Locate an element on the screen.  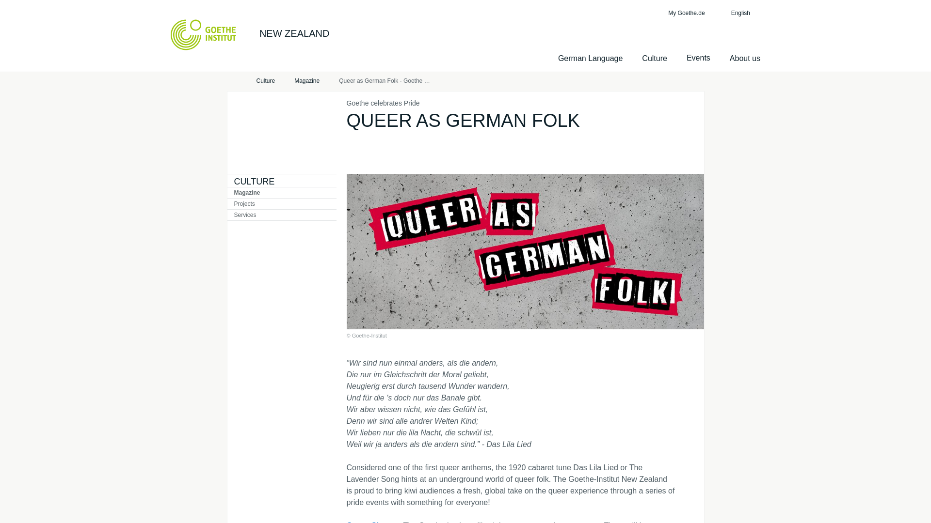
My Goethe.de is located at coordinates (685, 13).